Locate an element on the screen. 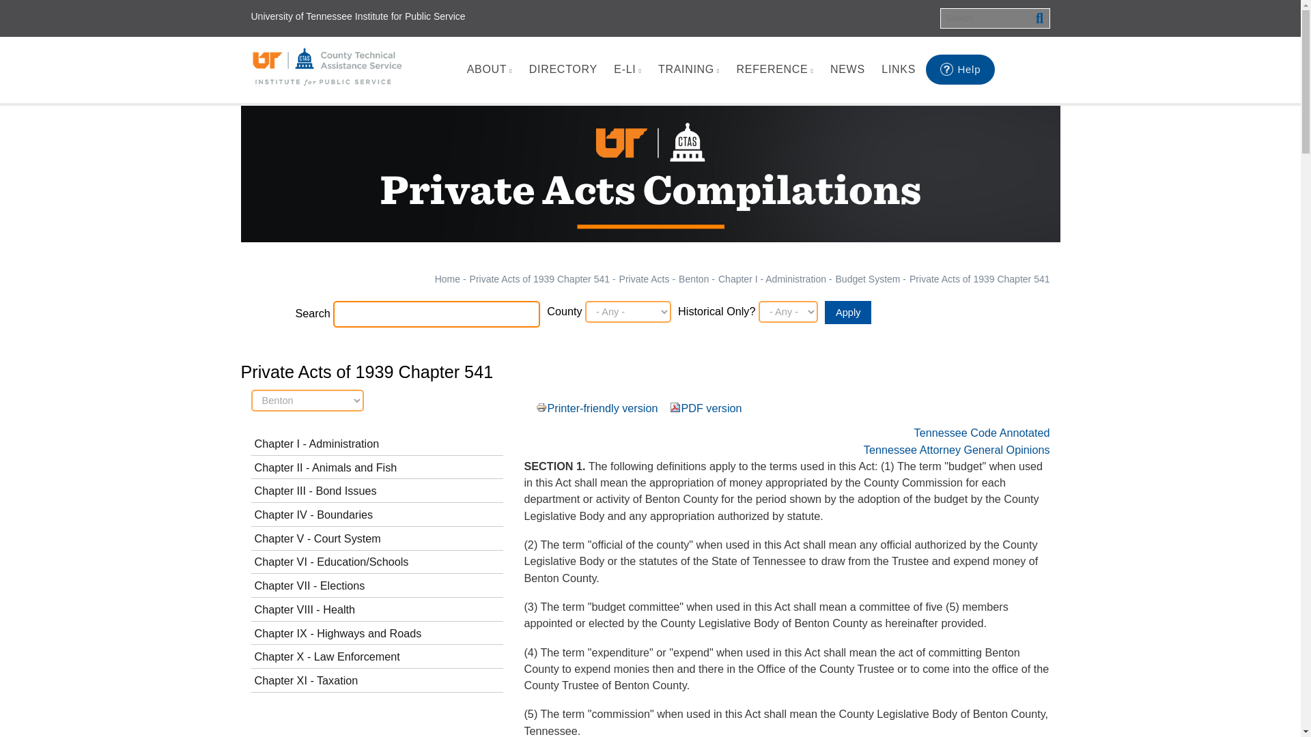 The width and height of the screenshot is (1311, 737). Search is located at coordinates (1039, 18).